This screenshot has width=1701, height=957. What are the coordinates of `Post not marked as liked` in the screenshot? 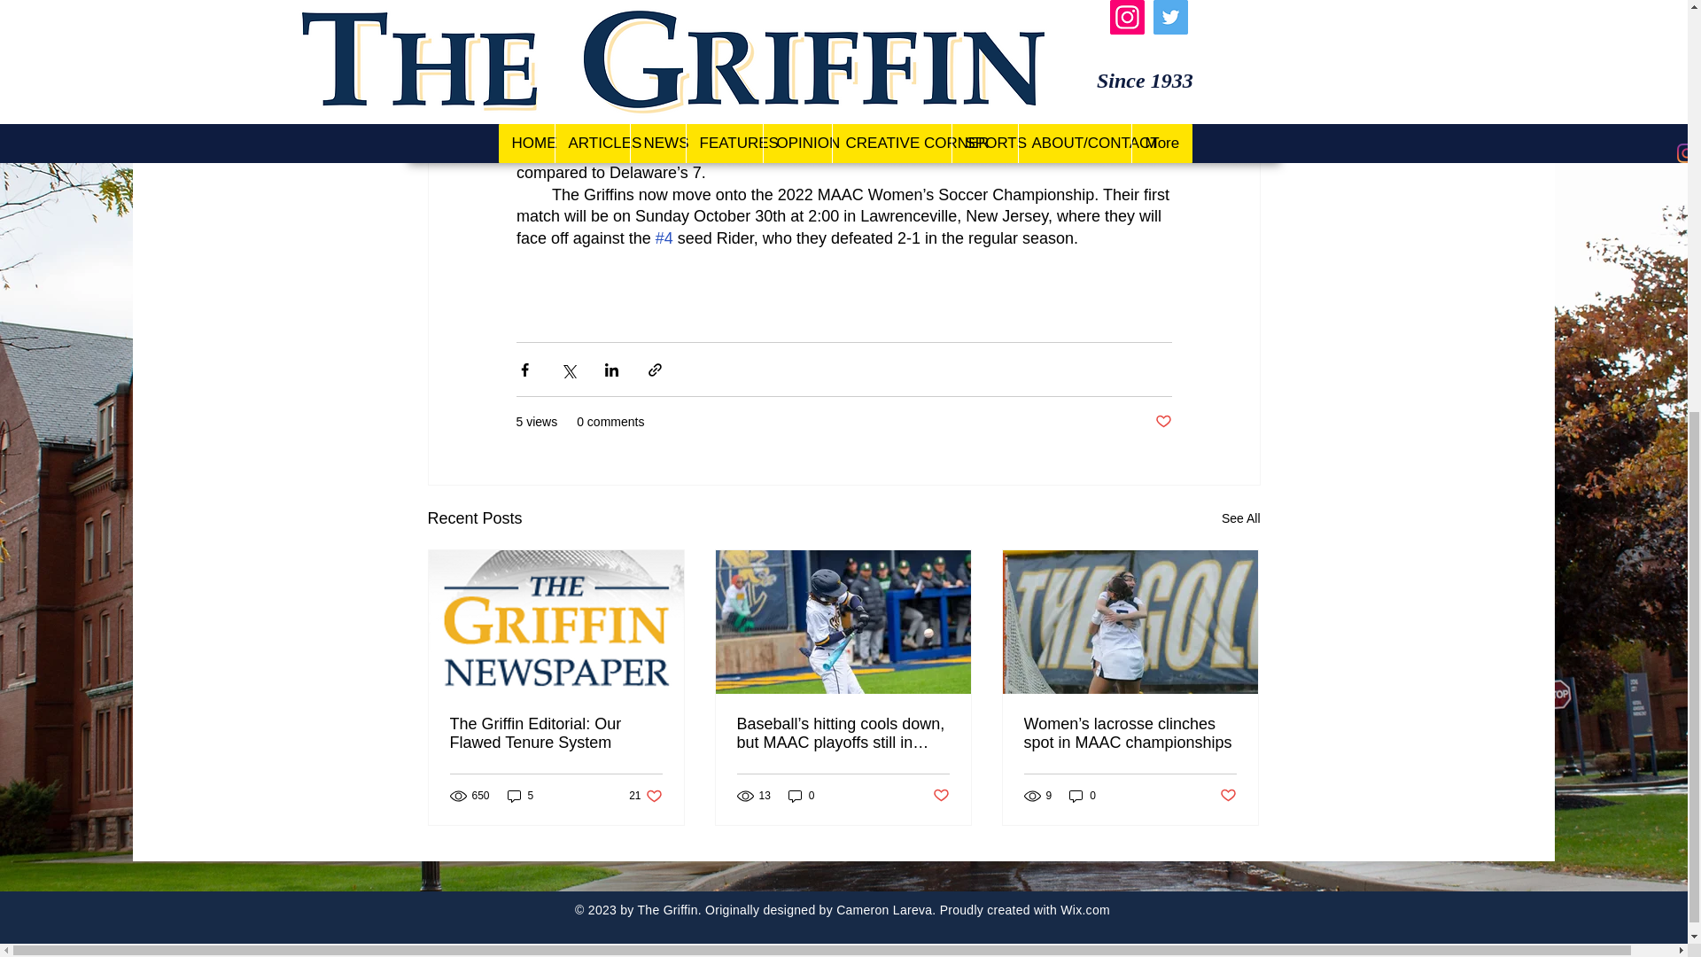 It's located at (801, 796).